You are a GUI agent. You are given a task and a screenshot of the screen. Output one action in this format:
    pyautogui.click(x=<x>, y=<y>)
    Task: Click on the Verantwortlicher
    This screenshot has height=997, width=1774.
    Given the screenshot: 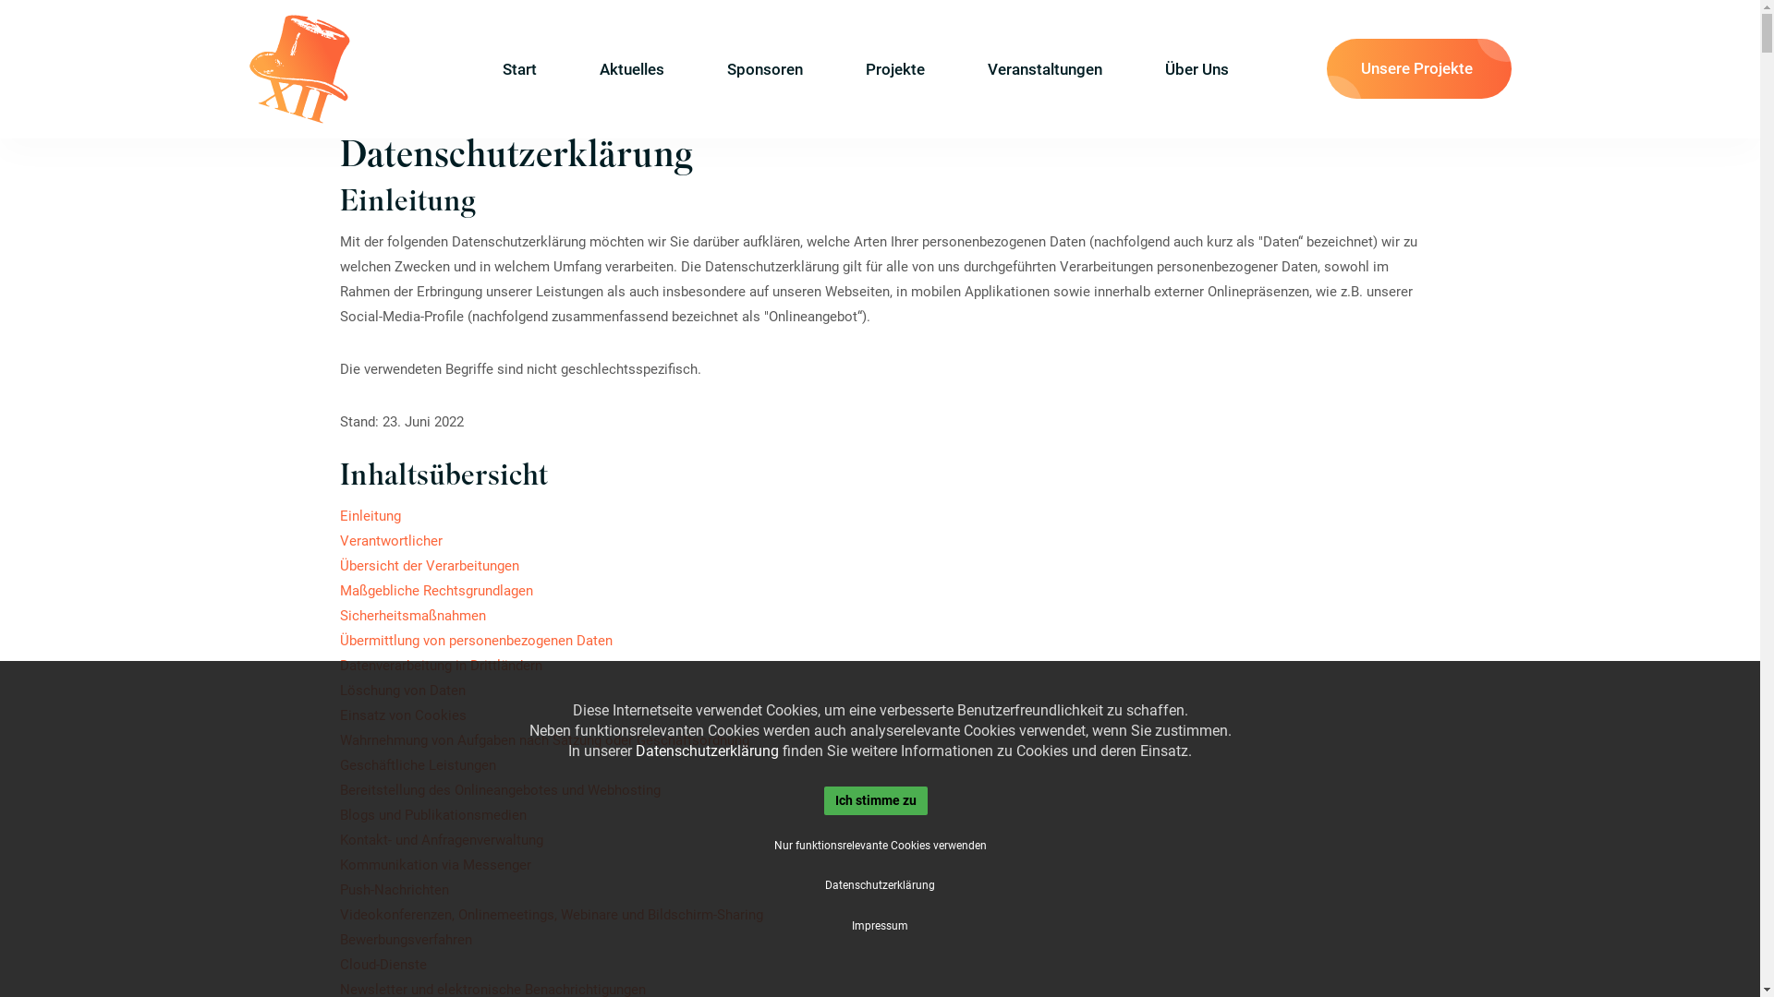 What is the action you would take?
    pyautogui.click(x=392, y=541)
    